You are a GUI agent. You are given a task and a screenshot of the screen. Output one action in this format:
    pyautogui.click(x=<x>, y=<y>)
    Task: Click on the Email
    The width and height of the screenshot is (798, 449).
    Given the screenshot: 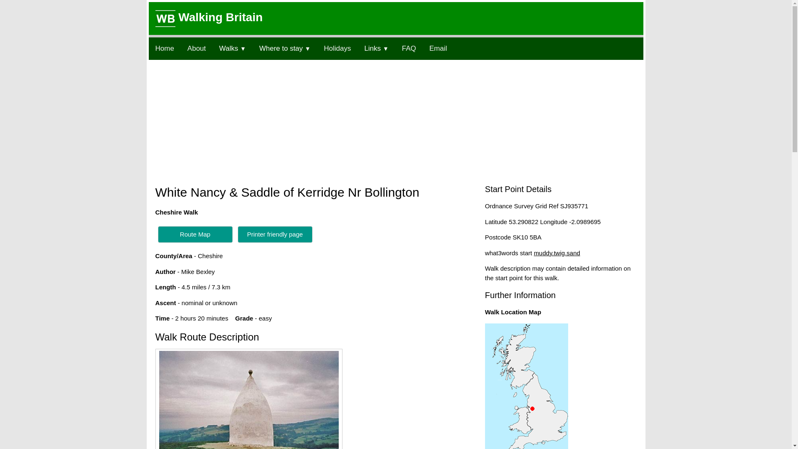 What is the action you would take?
    pyautogui.click(x=438, y=48)
    